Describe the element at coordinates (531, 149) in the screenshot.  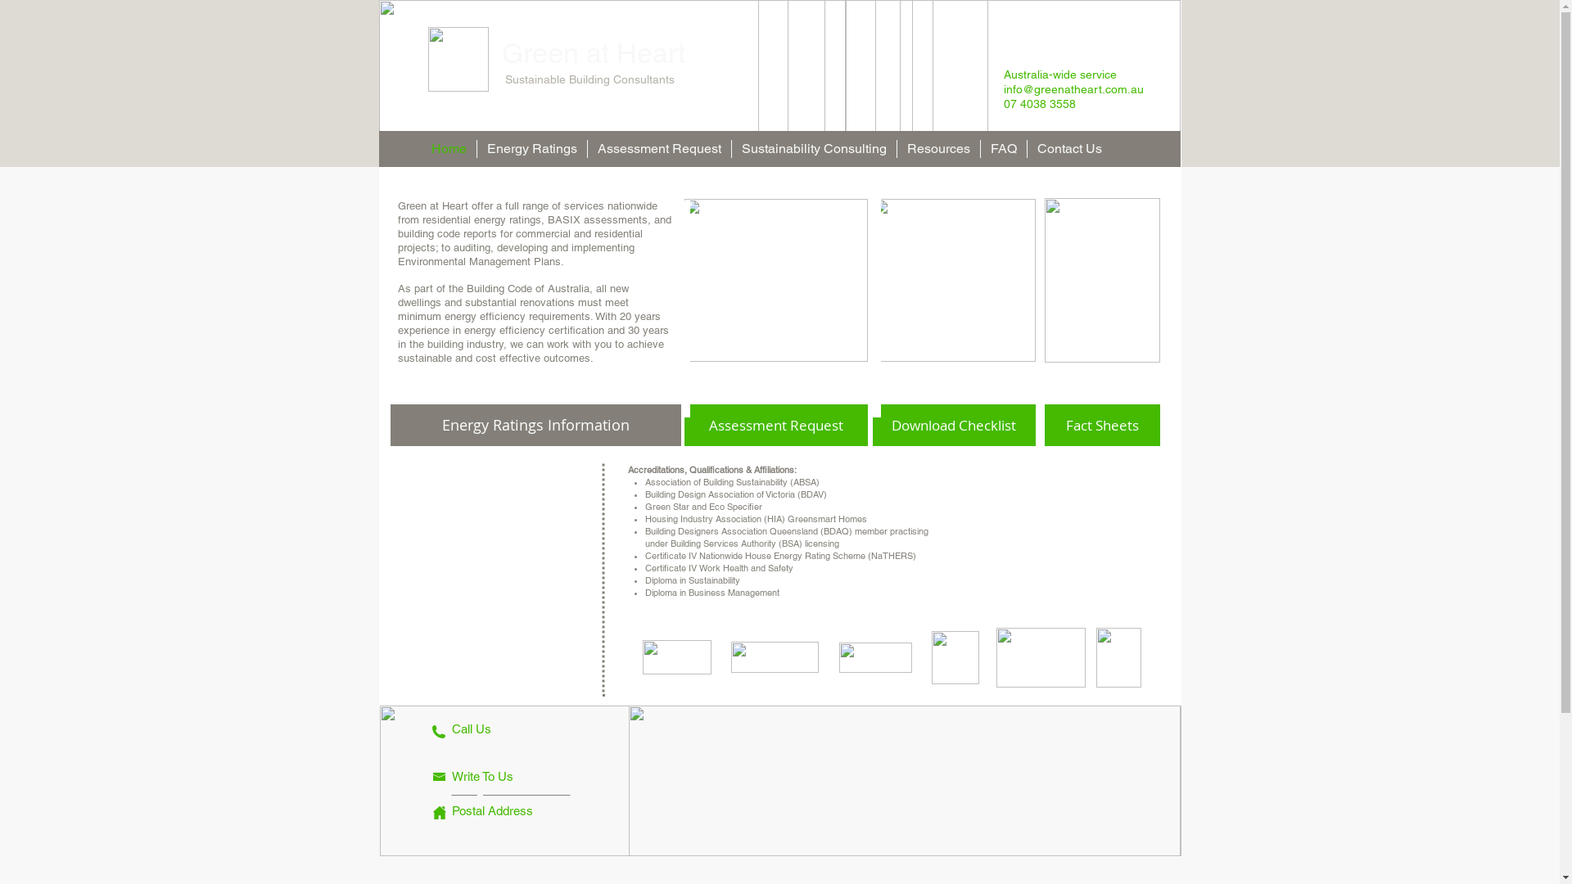
I see `Energy Ratings` at that location.